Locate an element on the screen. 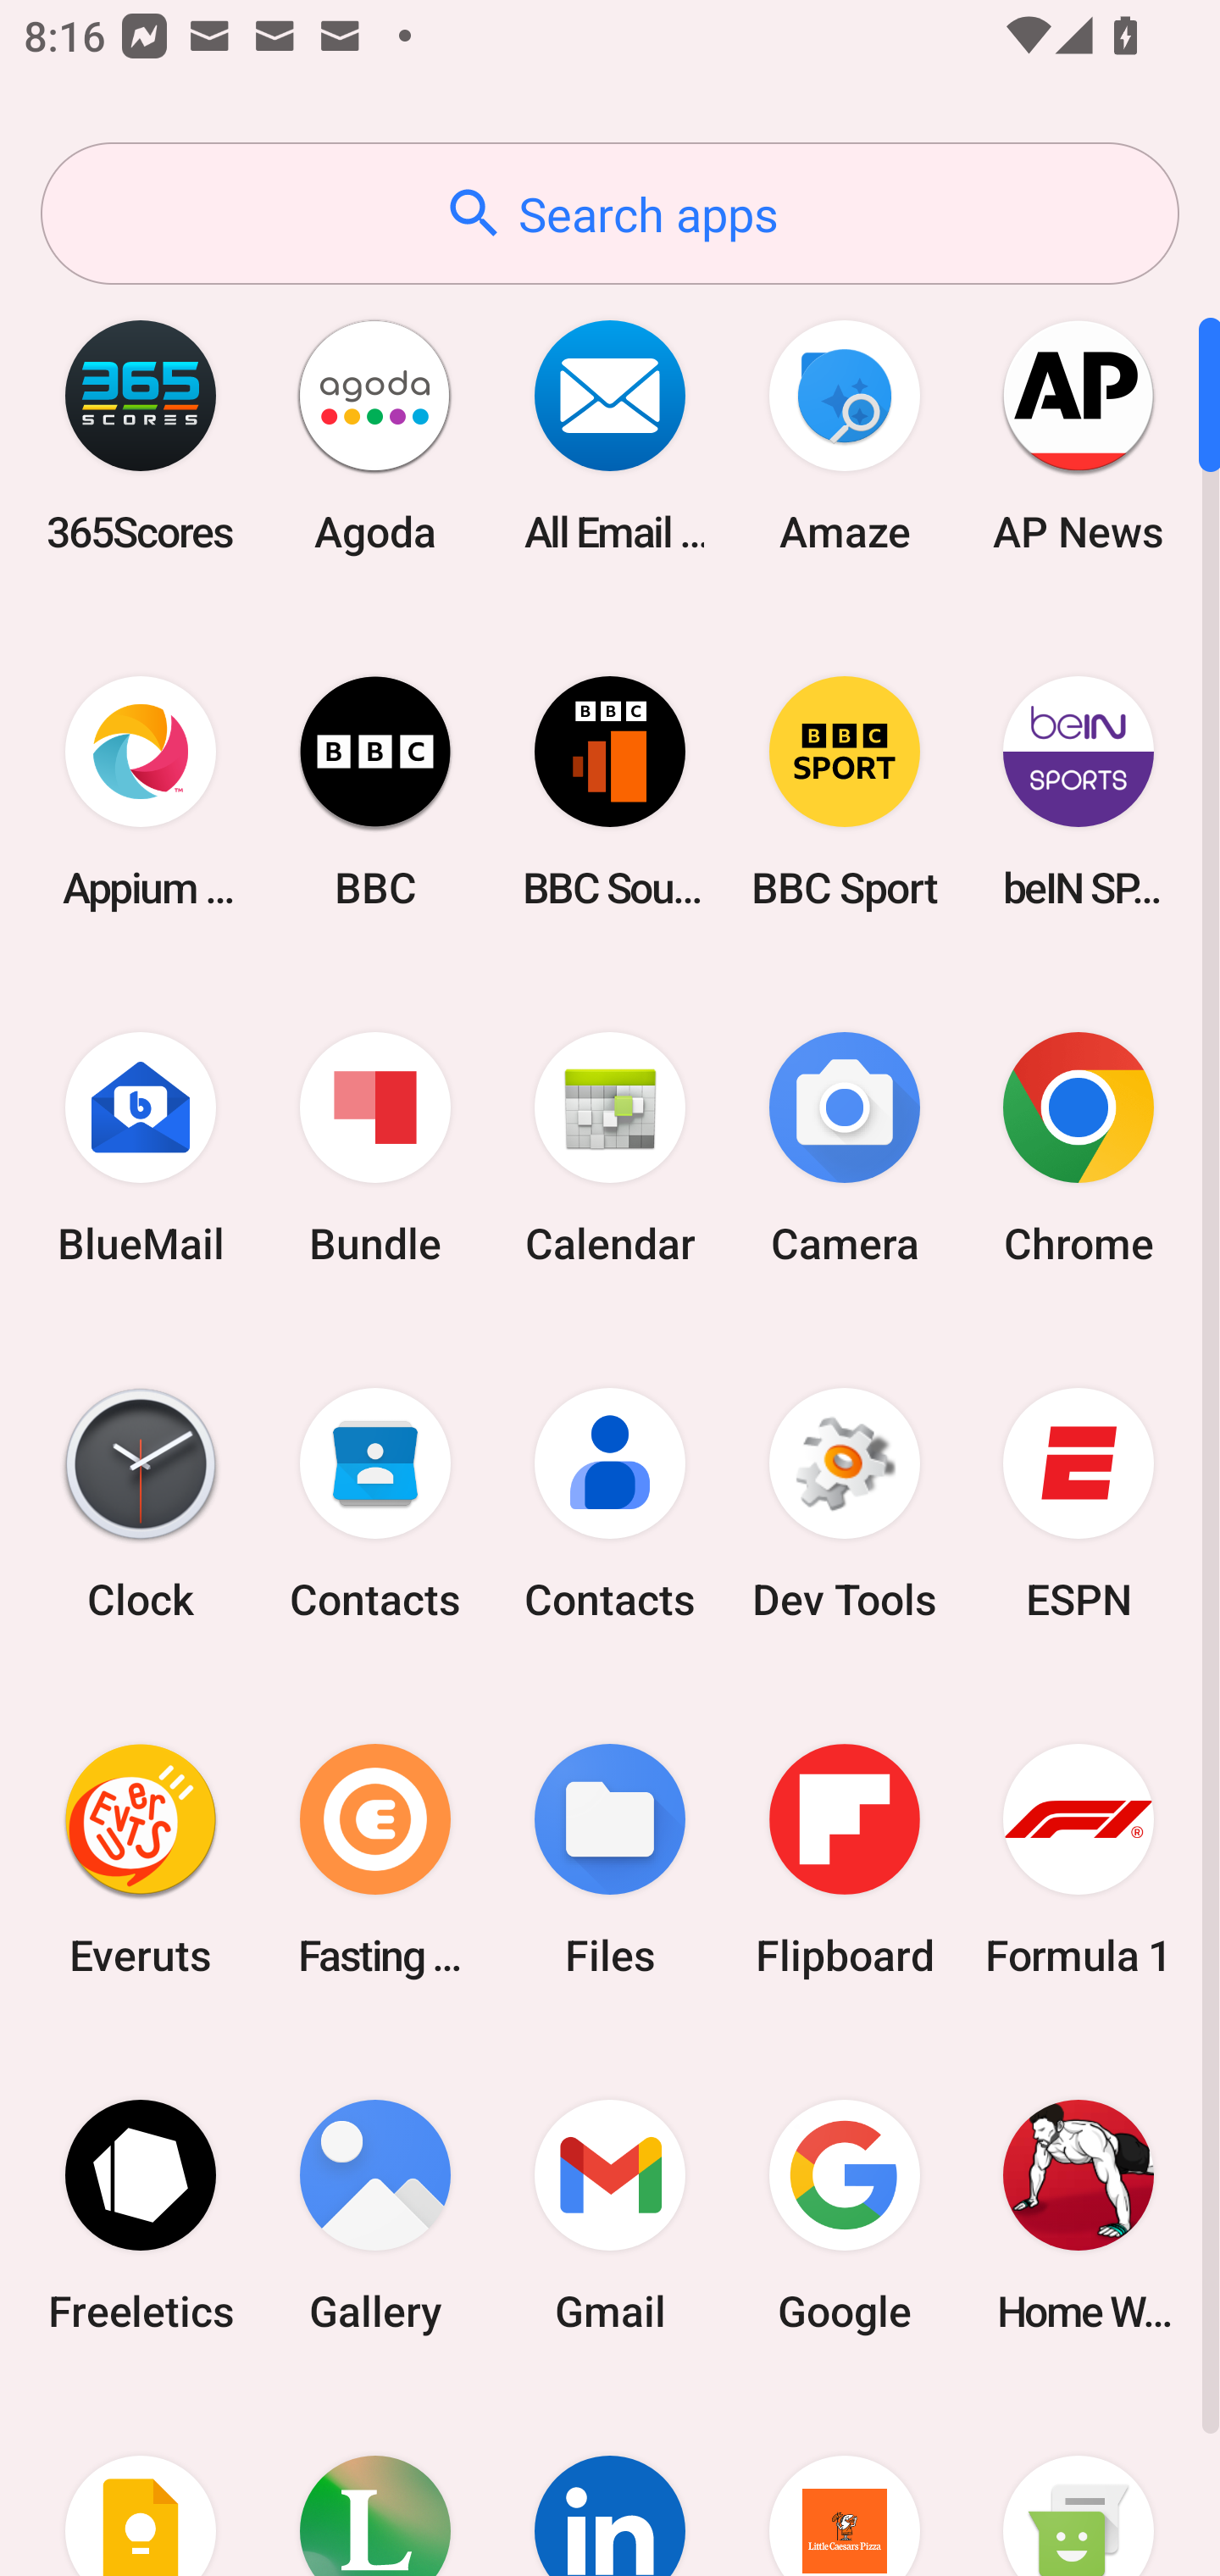  BlueMail is located at coordinates (141, 1149).